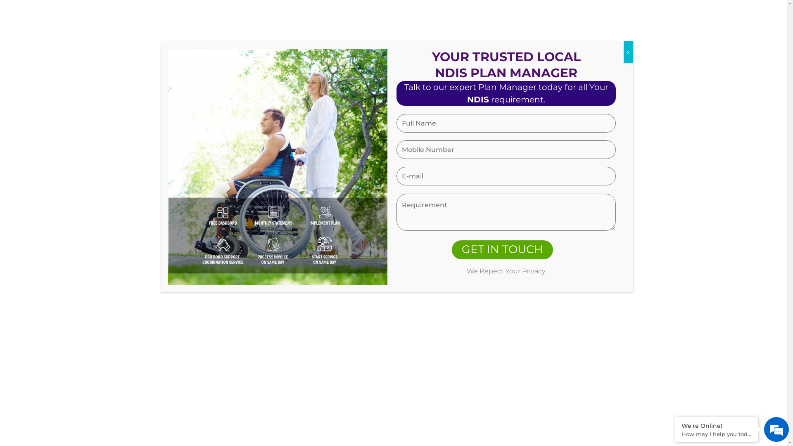 This screenshot has width=793, height=446. What do you see at coordinates (668, 10) in the screenshot?
I see `Client Portal` at bounding box center [668, 10].